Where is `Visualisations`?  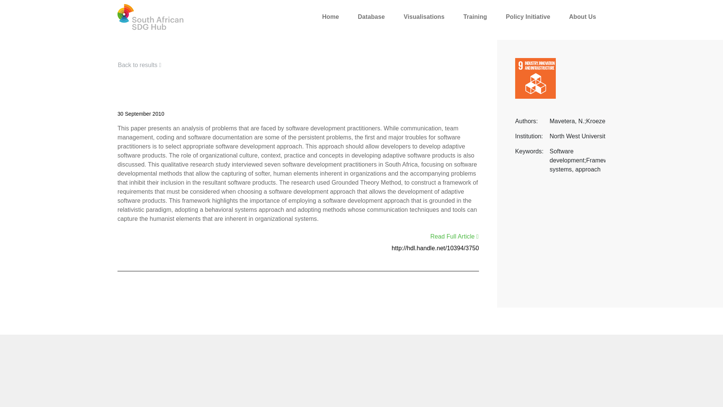 Visualisations is located at coordinates (424, 17).